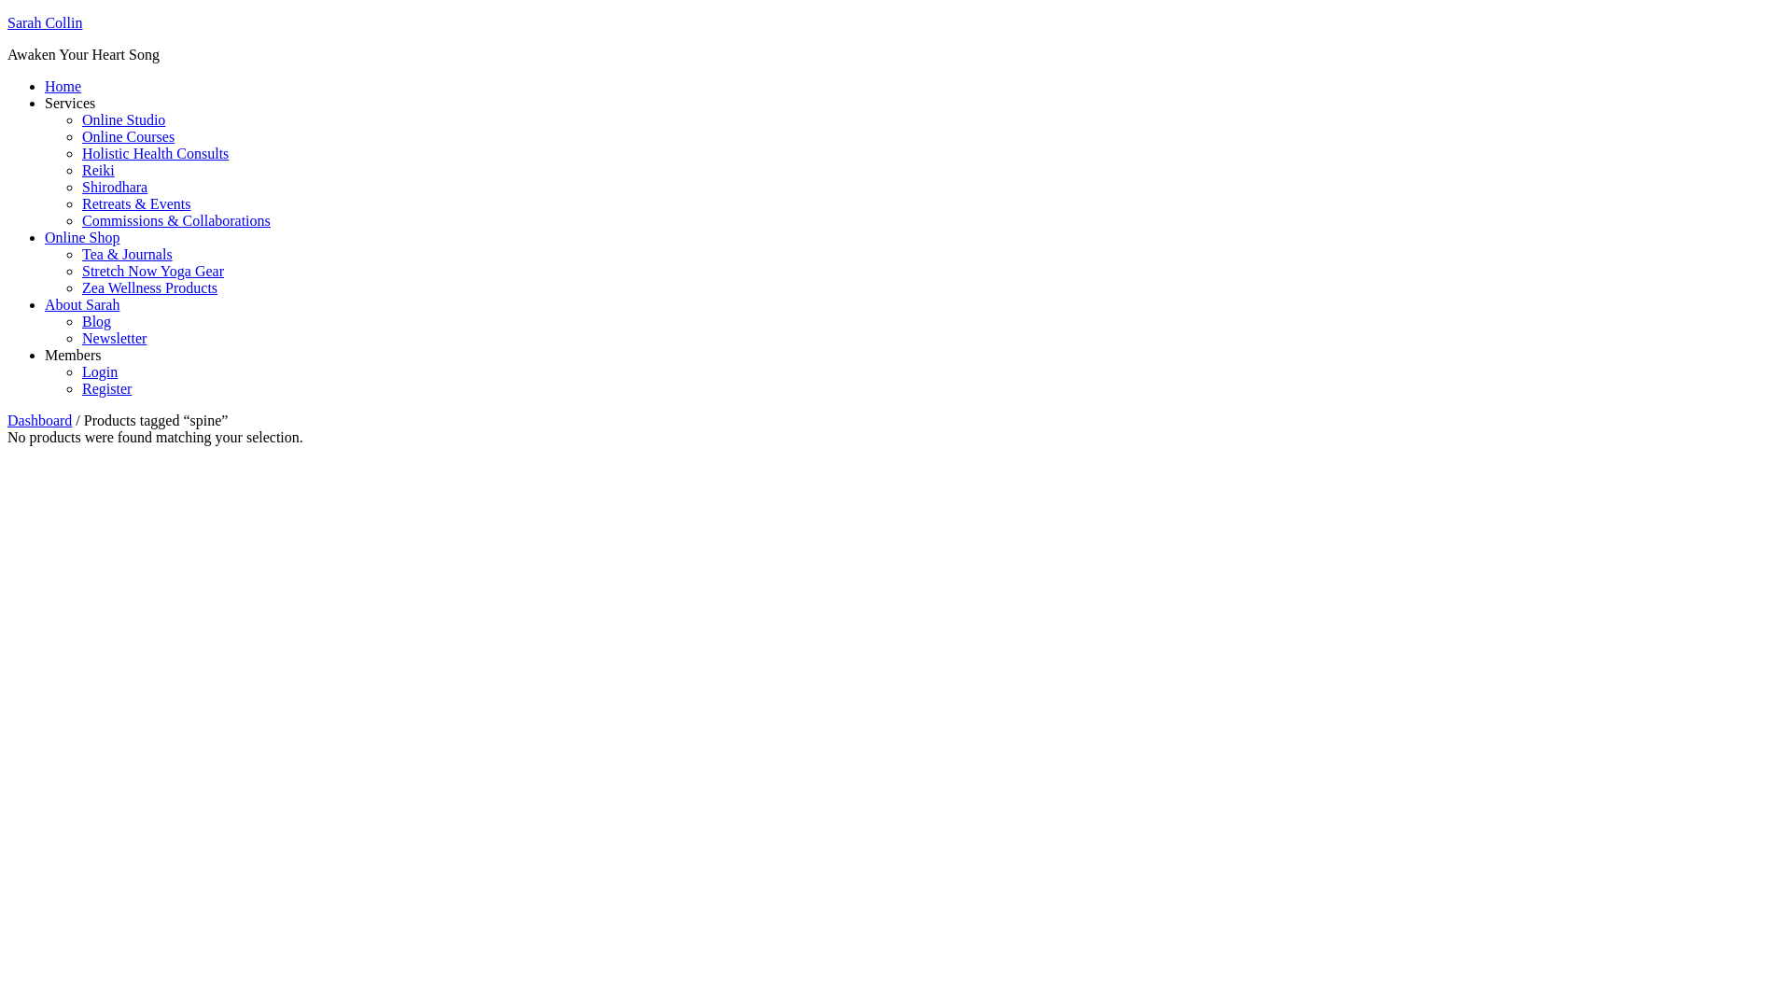  What do you see at coordinates (129, 136) in the screenshot?
I see `Online Courses` at bounding box center [129, 136].